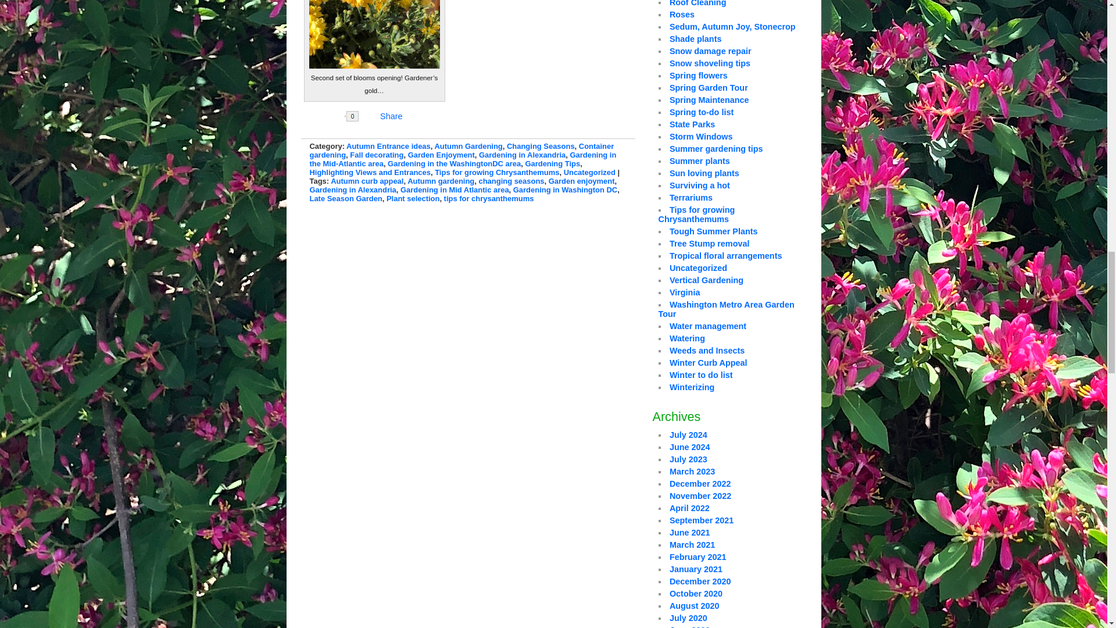 Image resolution: width=1116 pixels, height=628 pixels. Describe the element at coordinates (496, 172) in the screenshot. I see `Tips for growing Chrysanthemums` at that location.